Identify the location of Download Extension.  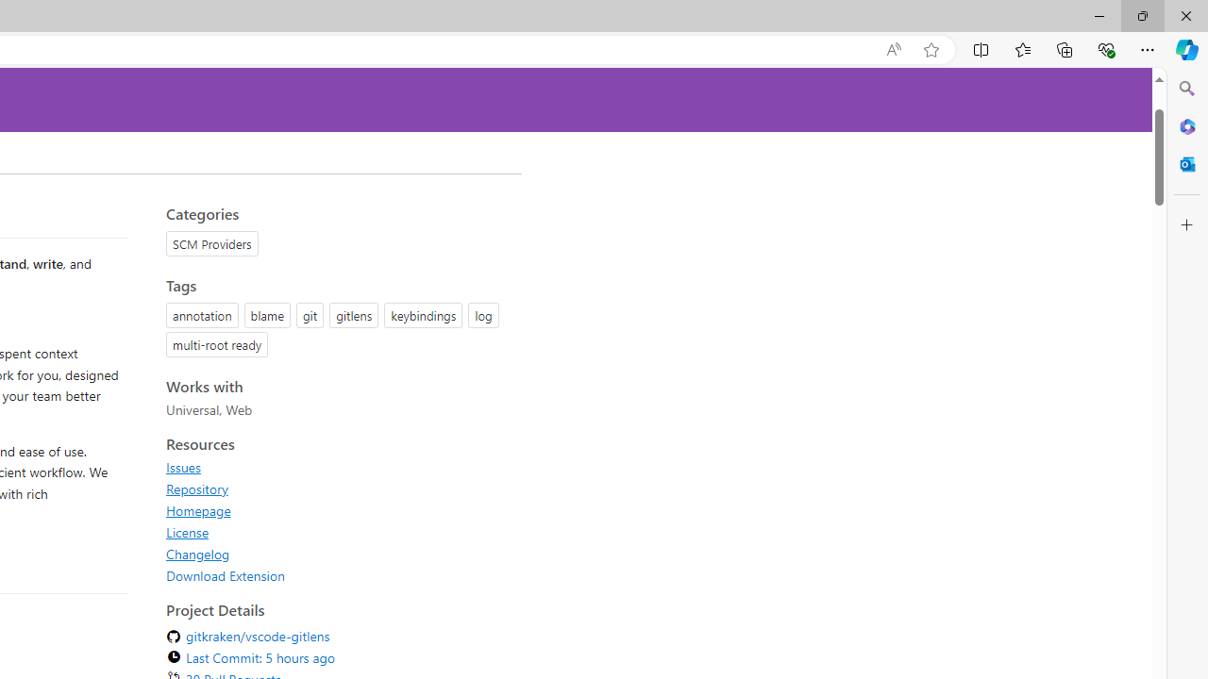
(338, 575).